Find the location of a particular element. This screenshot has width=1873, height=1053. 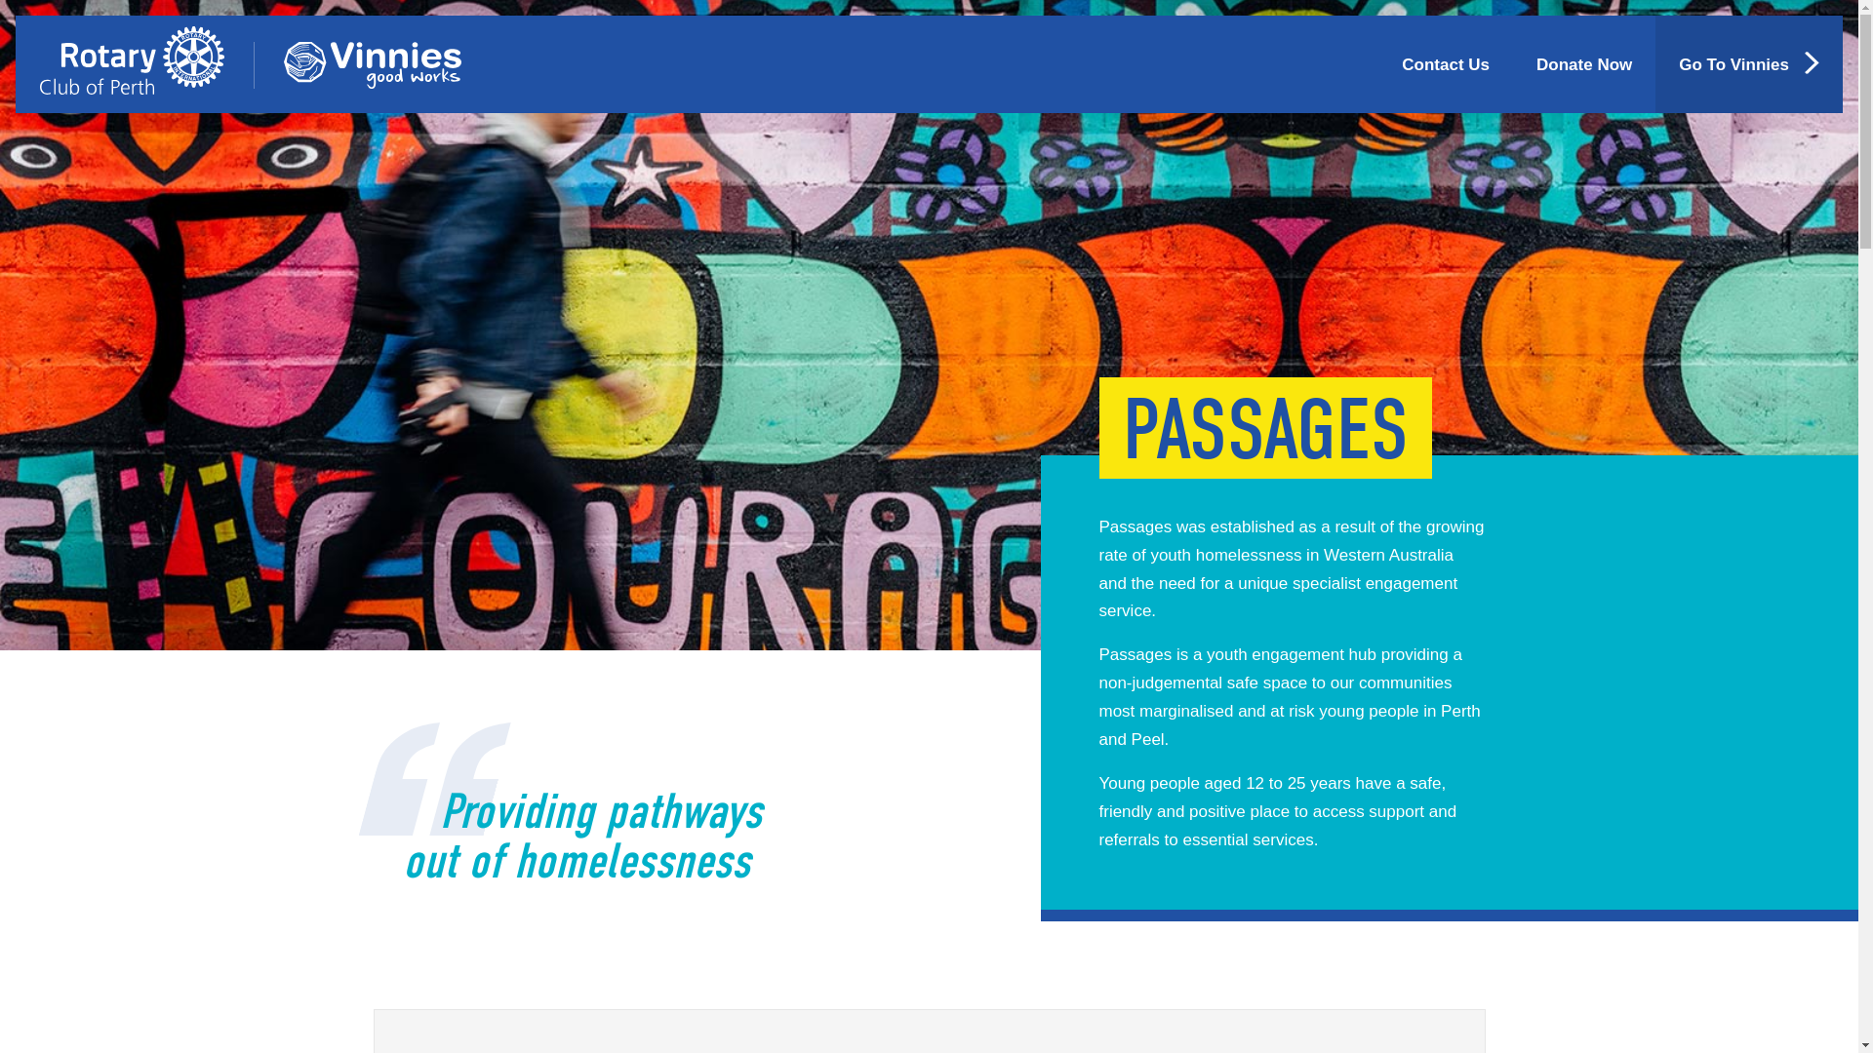

Donate Now is located at coordinates (1584, 64).